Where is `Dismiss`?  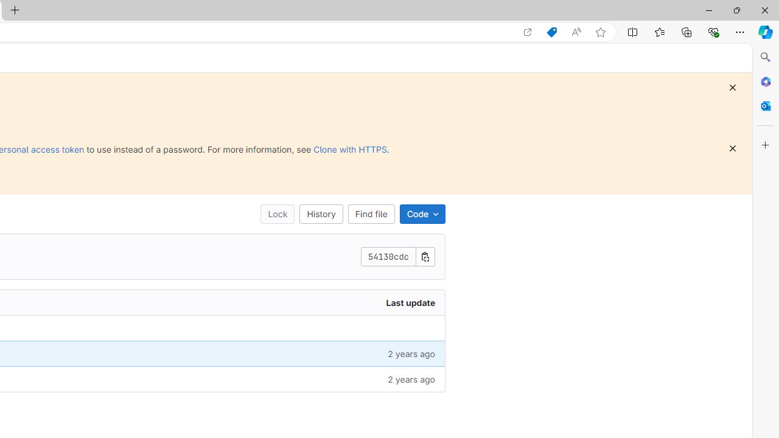
Dismiss is located at coordinates (733, 148).